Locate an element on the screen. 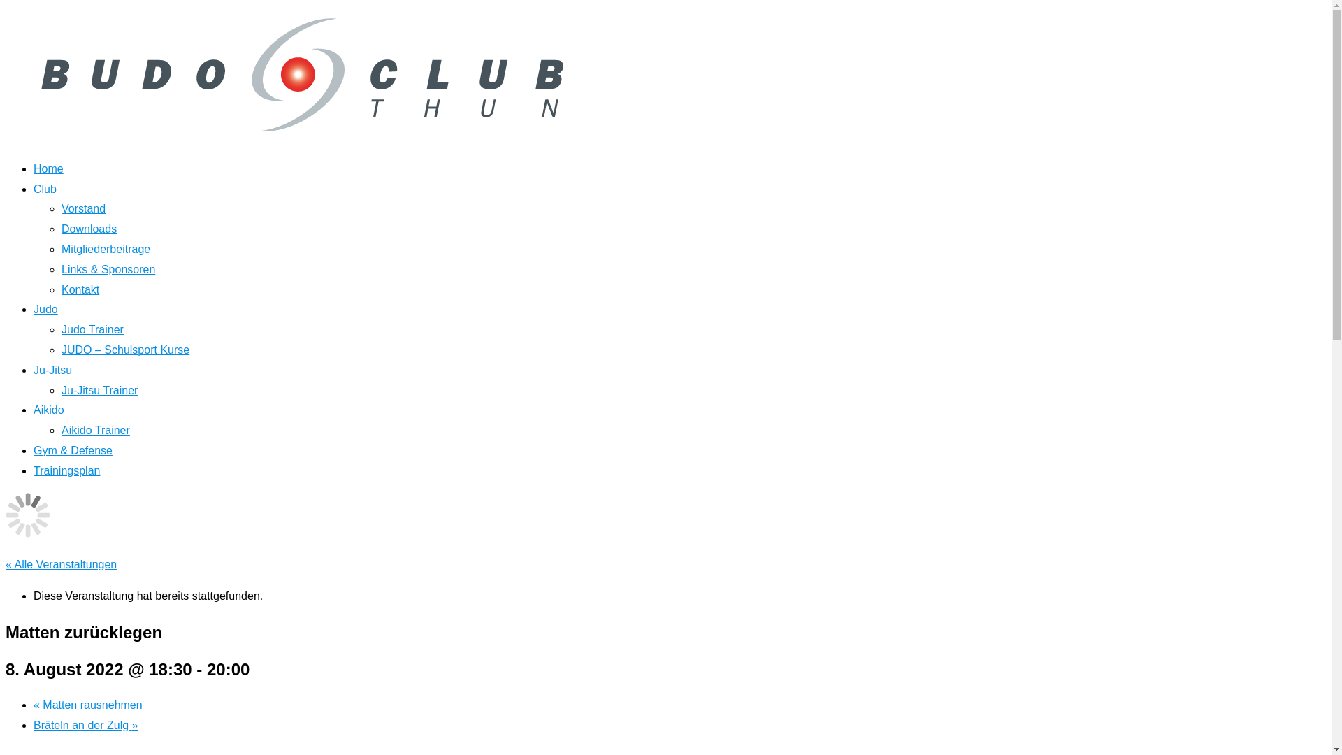  Downloads is located at coordinates (89, 229).